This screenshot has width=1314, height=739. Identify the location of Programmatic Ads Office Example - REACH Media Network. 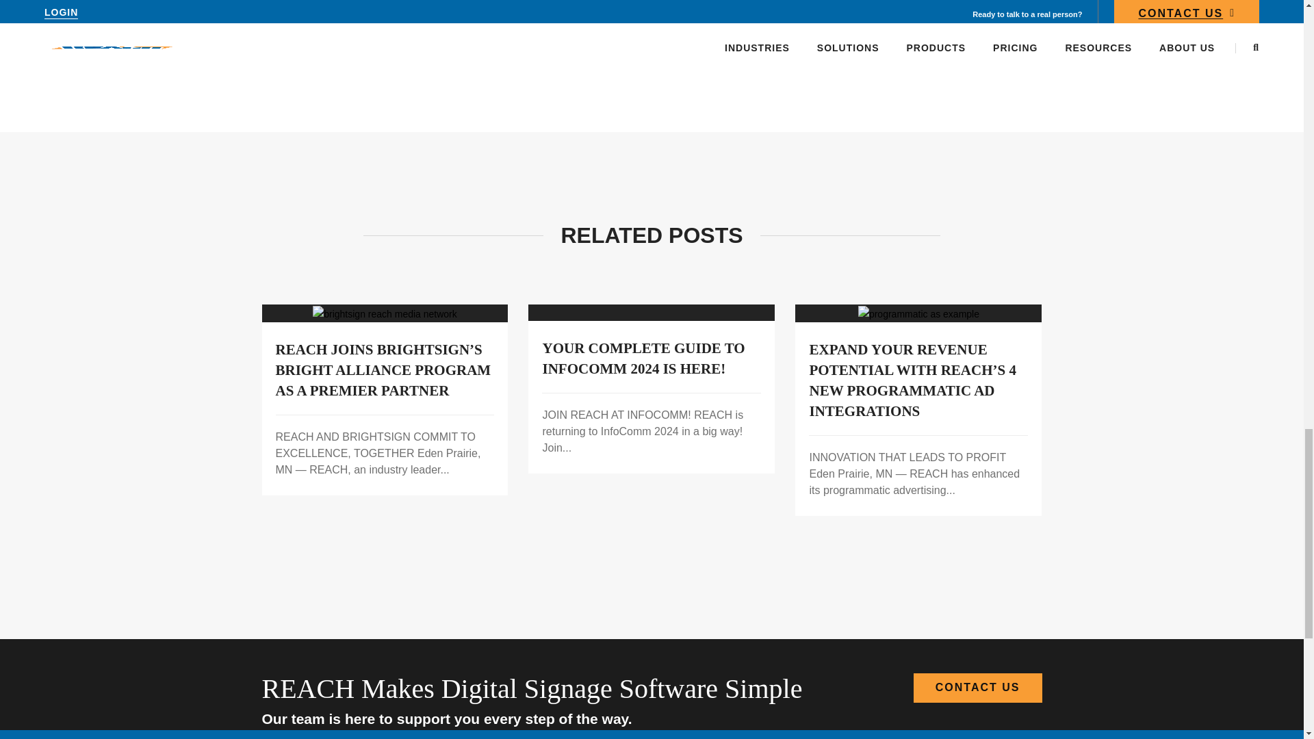
(918, 313).